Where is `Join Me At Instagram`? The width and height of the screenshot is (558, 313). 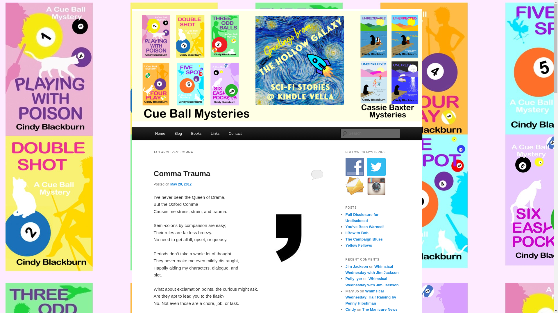
Join Me At Instagram is located at coordinates (376, 186).